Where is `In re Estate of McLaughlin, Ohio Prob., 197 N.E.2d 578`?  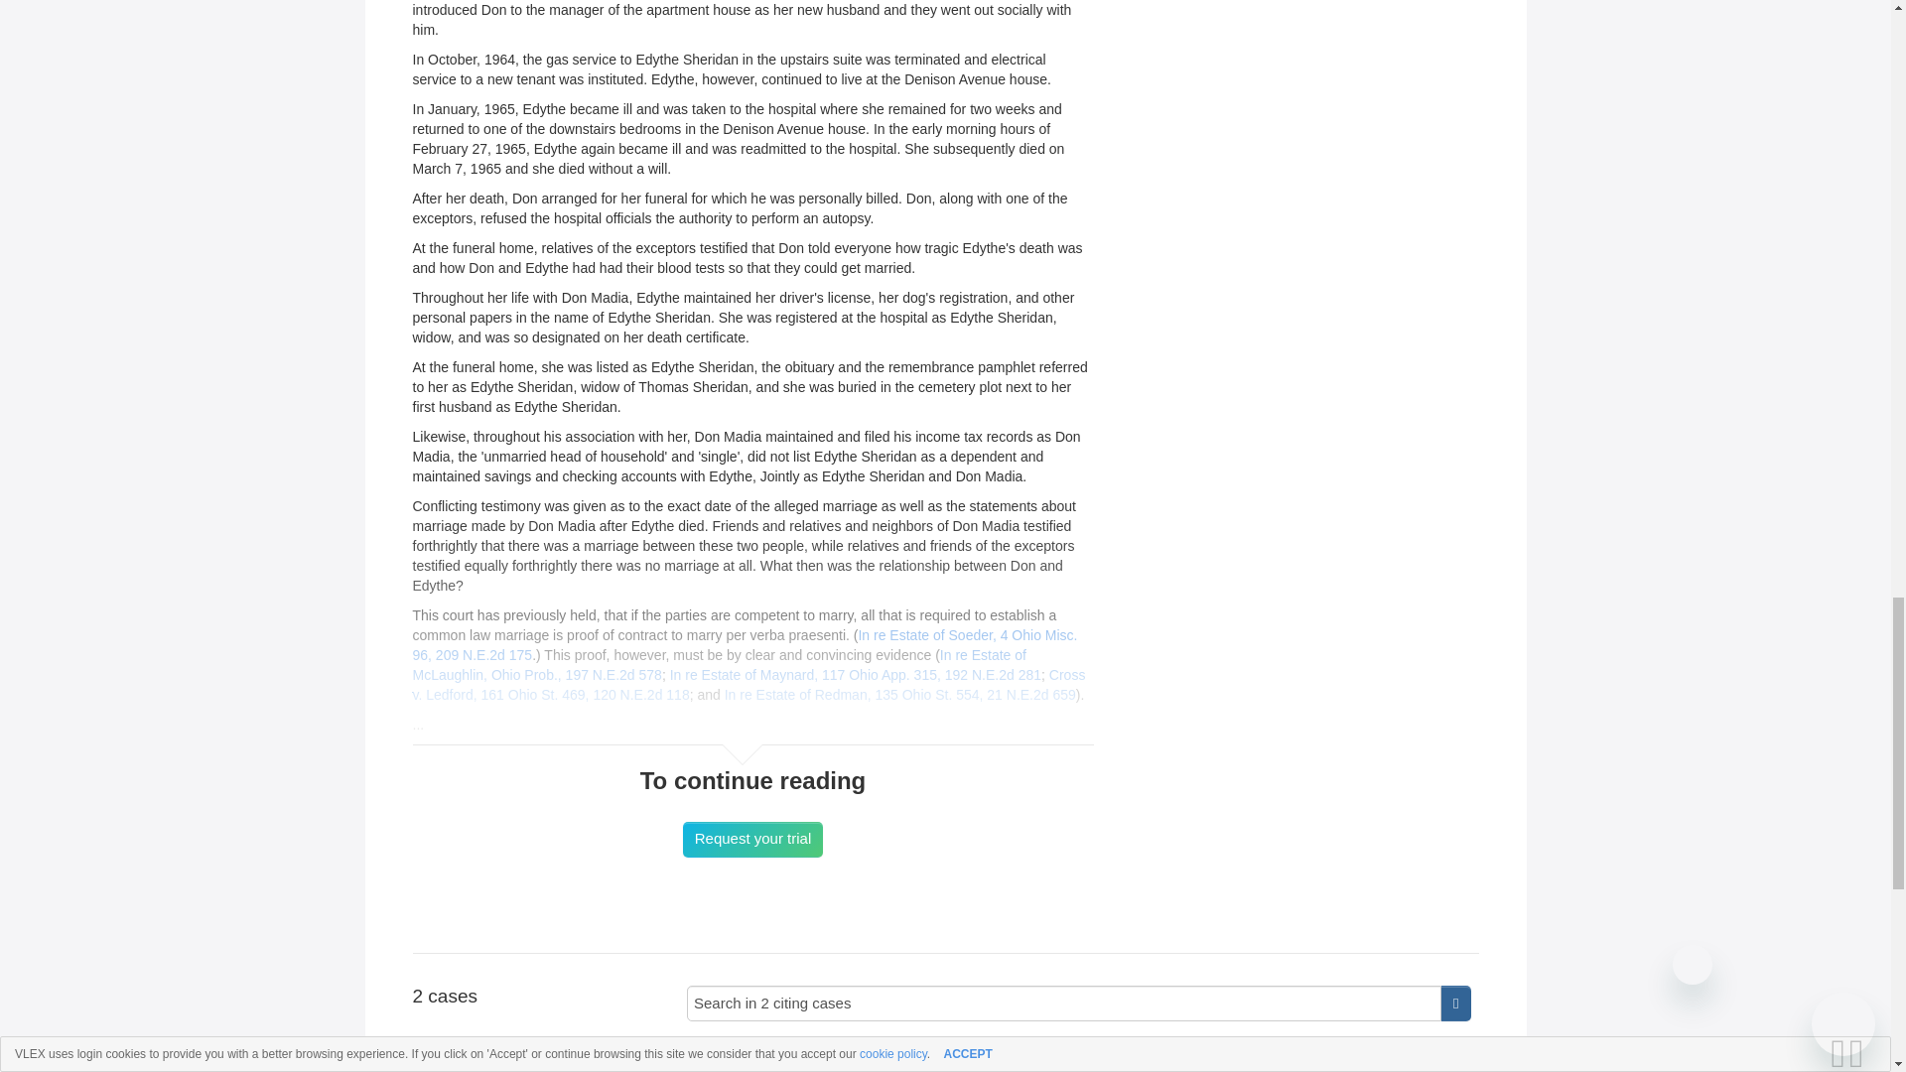
In re Estate of McLaughlin, Ohio Prob., 197 N.E.2d 578 is located at coordinates (720, 665).